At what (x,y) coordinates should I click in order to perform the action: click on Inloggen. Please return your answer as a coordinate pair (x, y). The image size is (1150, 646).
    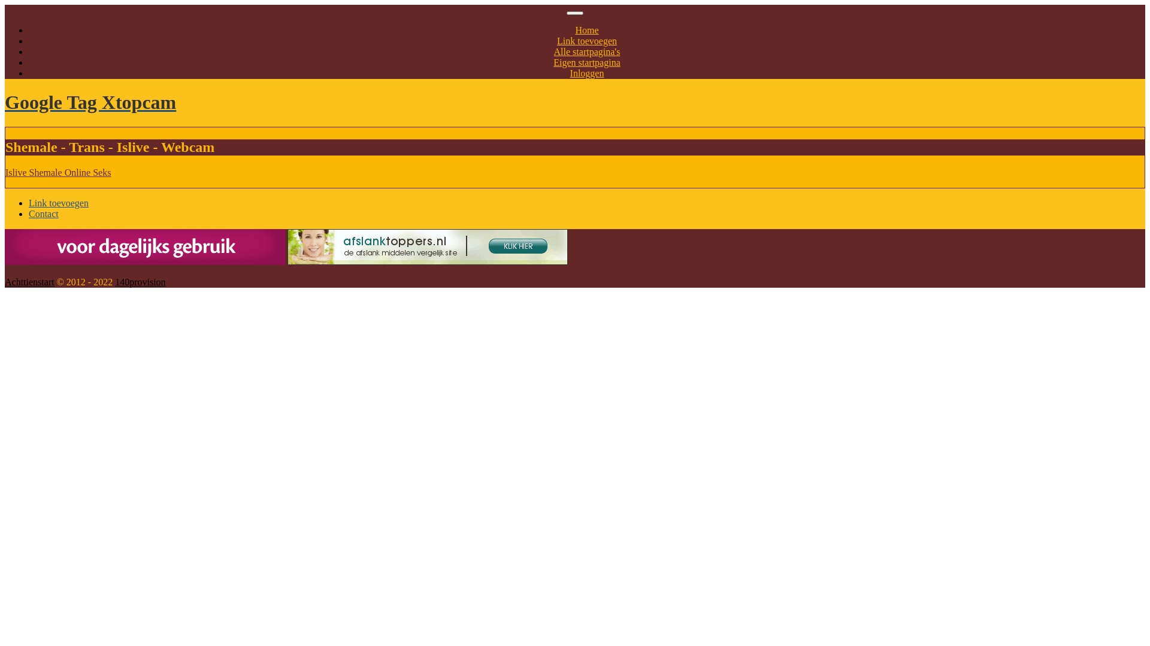
    Looking at the image, I should click on (587, 73).